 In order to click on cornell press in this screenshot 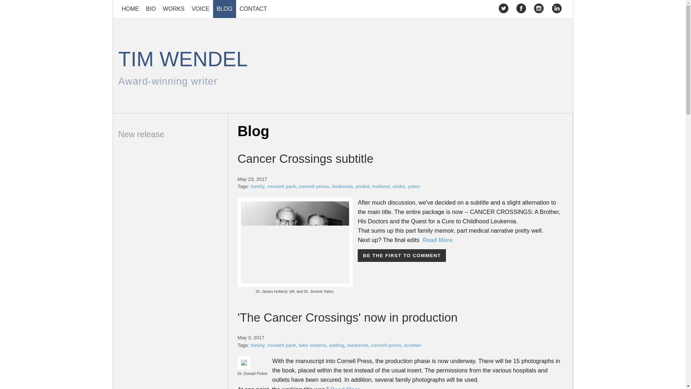, I will do `click(200, 9)`.